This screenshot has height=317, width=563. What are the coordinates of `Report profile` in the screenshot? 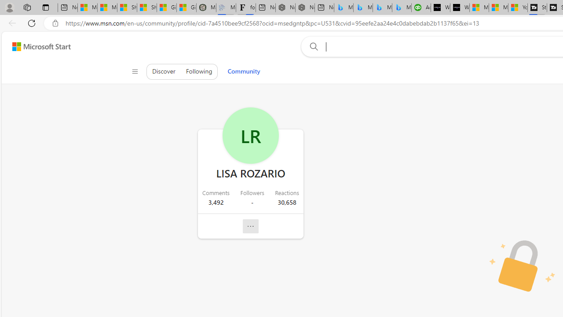 It's located at (250, 226).